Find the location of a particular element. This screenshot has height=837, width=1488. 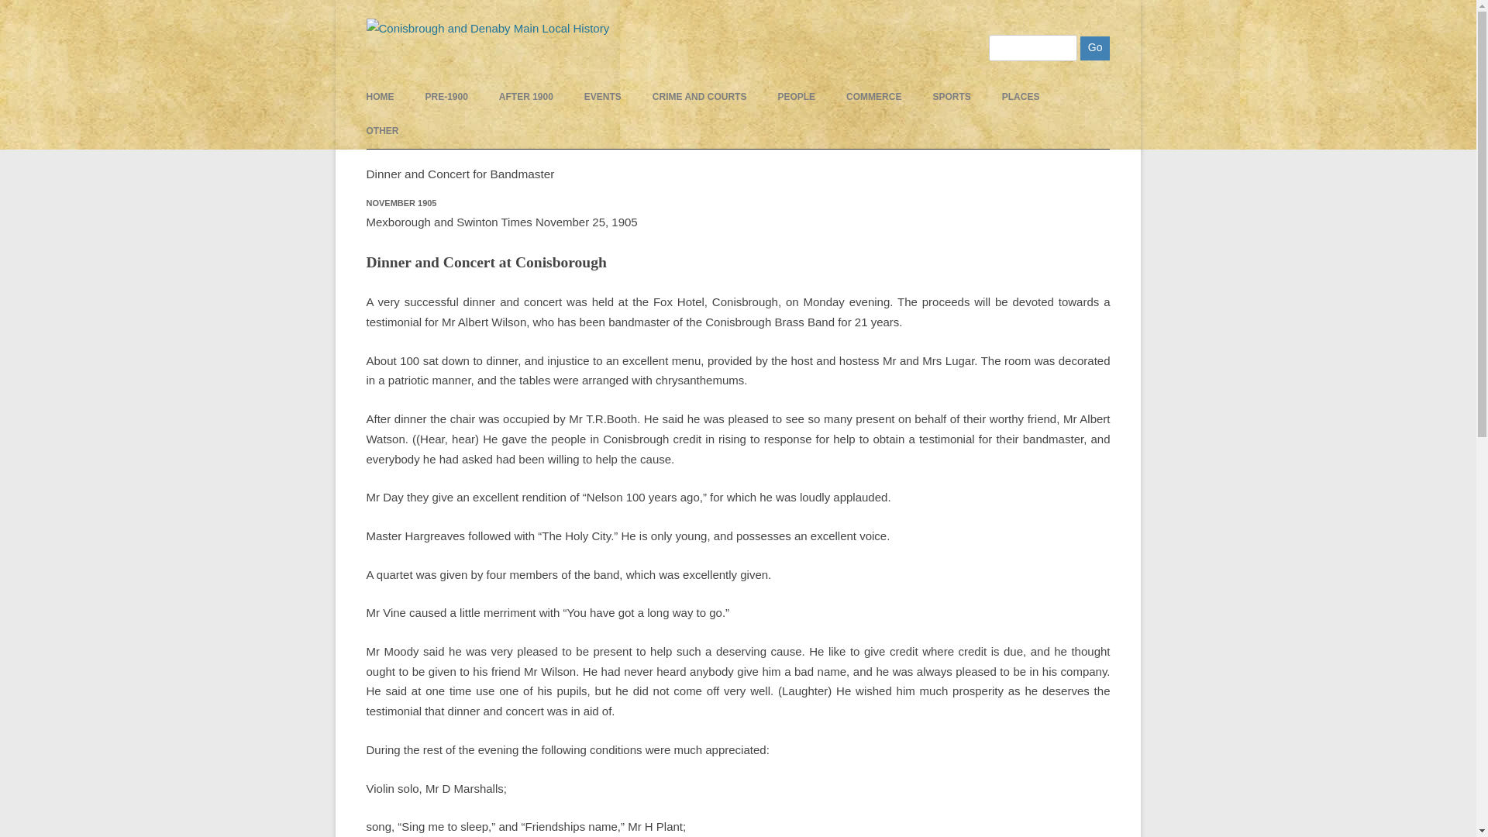

EVENTS is located at coordinates (603, 96).